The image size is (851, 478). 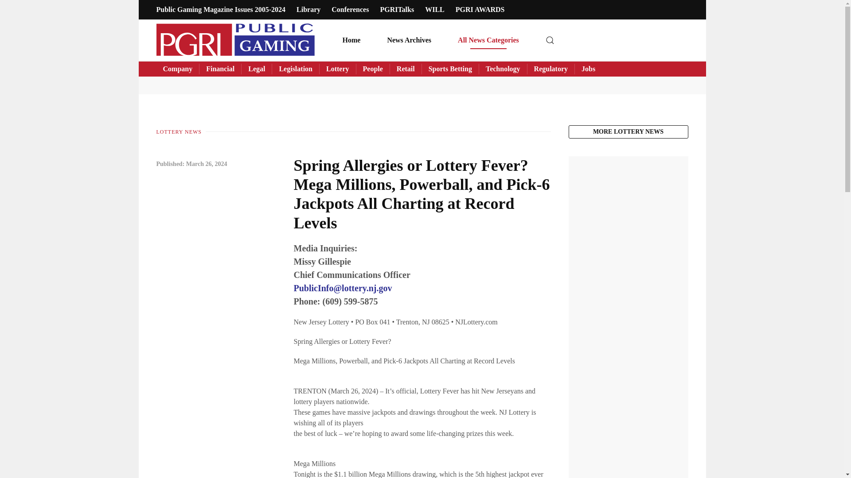 What do you see at coordinates (220, 9) in the screenshot?
I see `Public Gaming Magazine Issues 2005-2024` at bounding box center [220, 9].